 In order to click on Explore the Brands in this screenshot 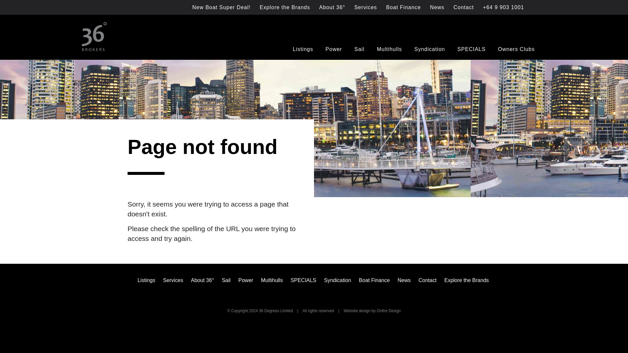, I will do `click(285, 7)`.